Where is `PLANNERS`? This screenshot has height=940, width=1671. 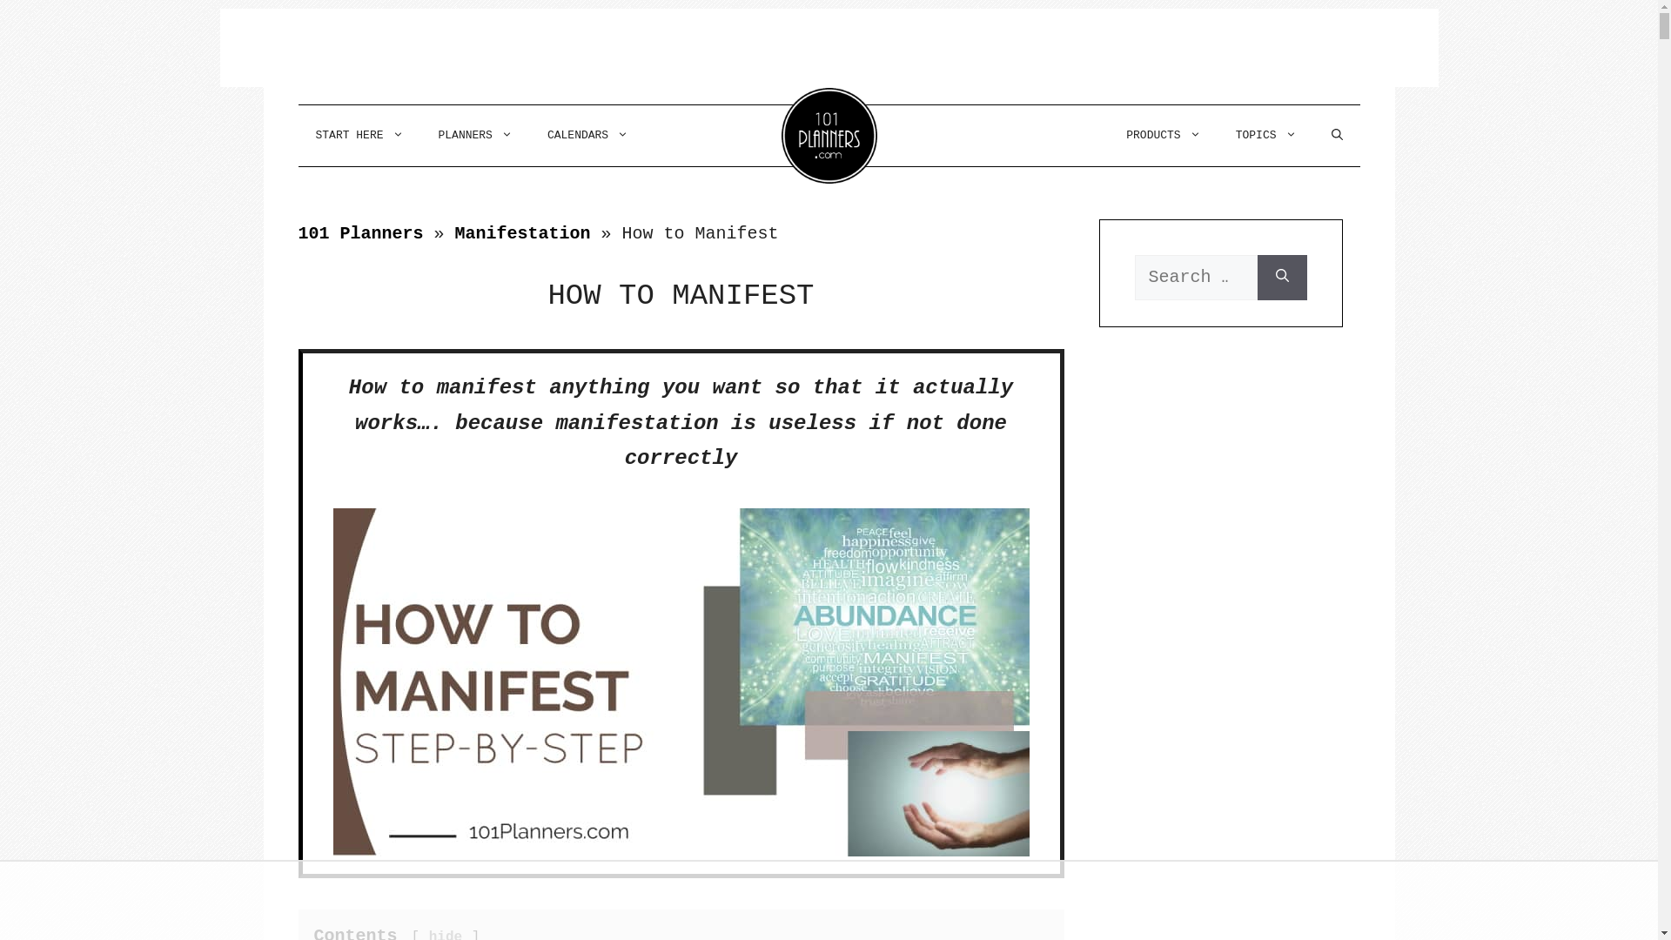
PLANNERS is located at coordinates (475, 136).